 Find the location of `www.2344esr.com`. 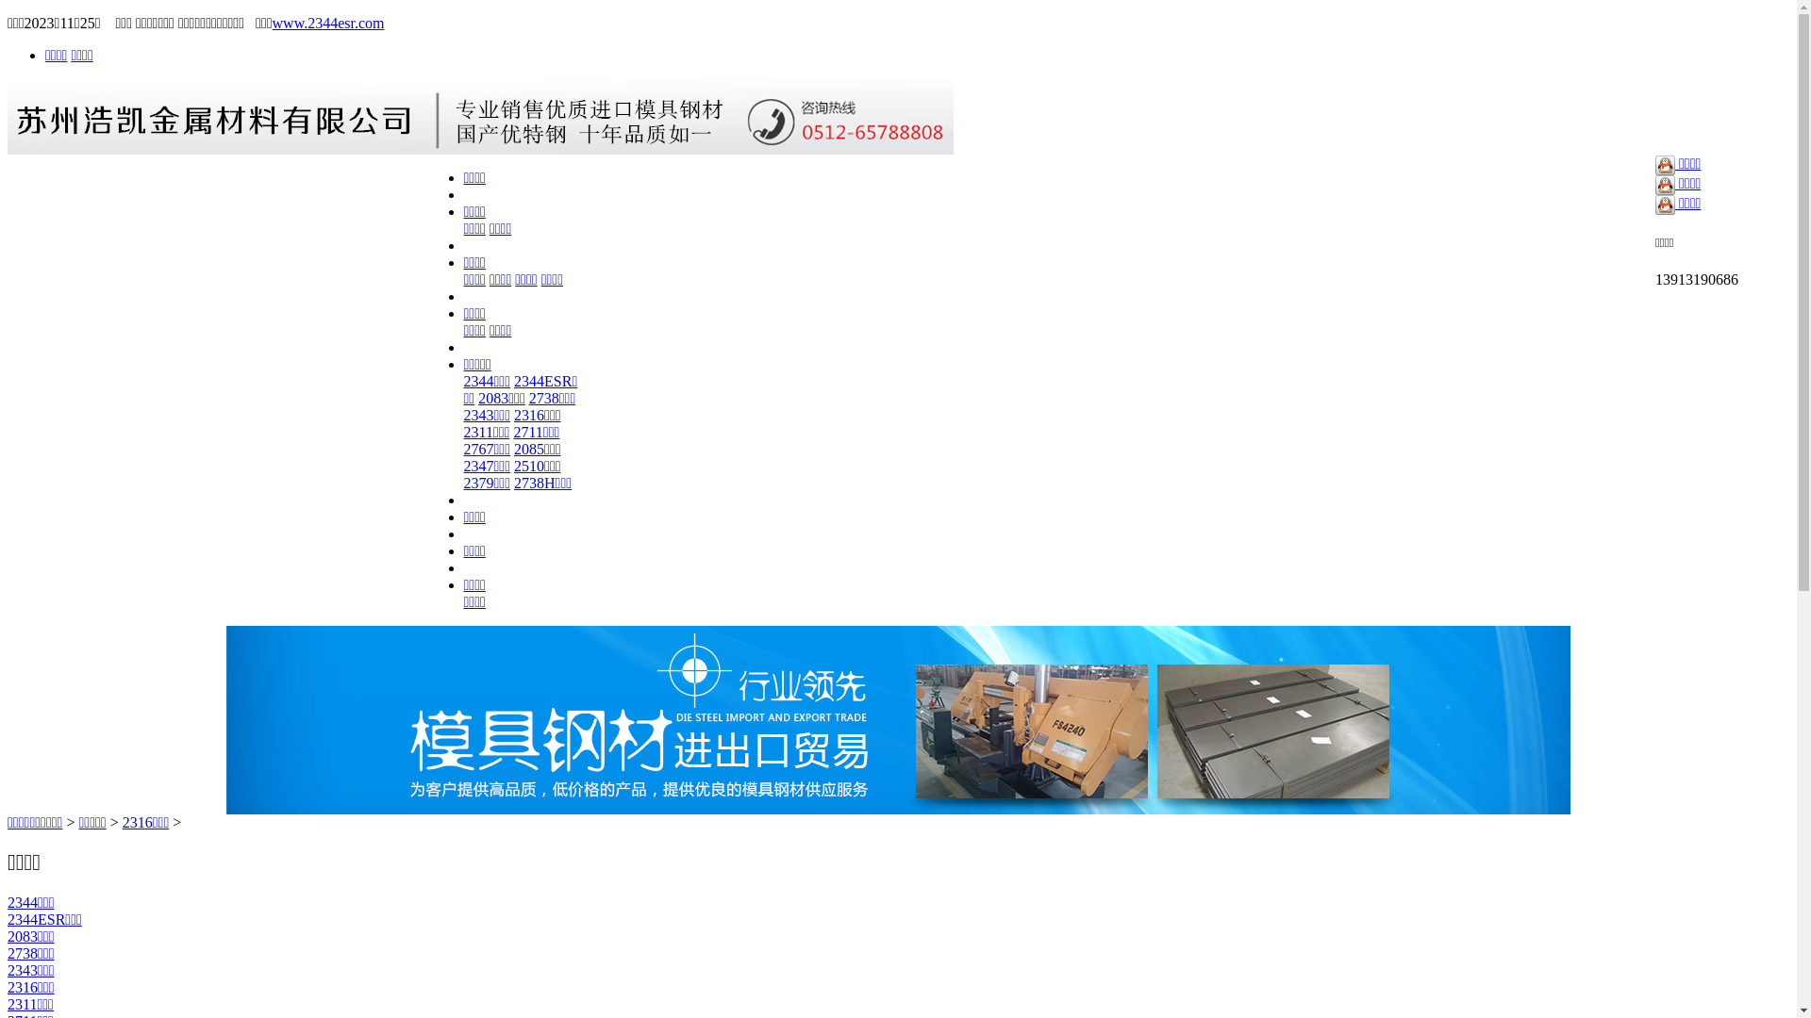

www.2344esr.com is located at coordinates (328, 23).